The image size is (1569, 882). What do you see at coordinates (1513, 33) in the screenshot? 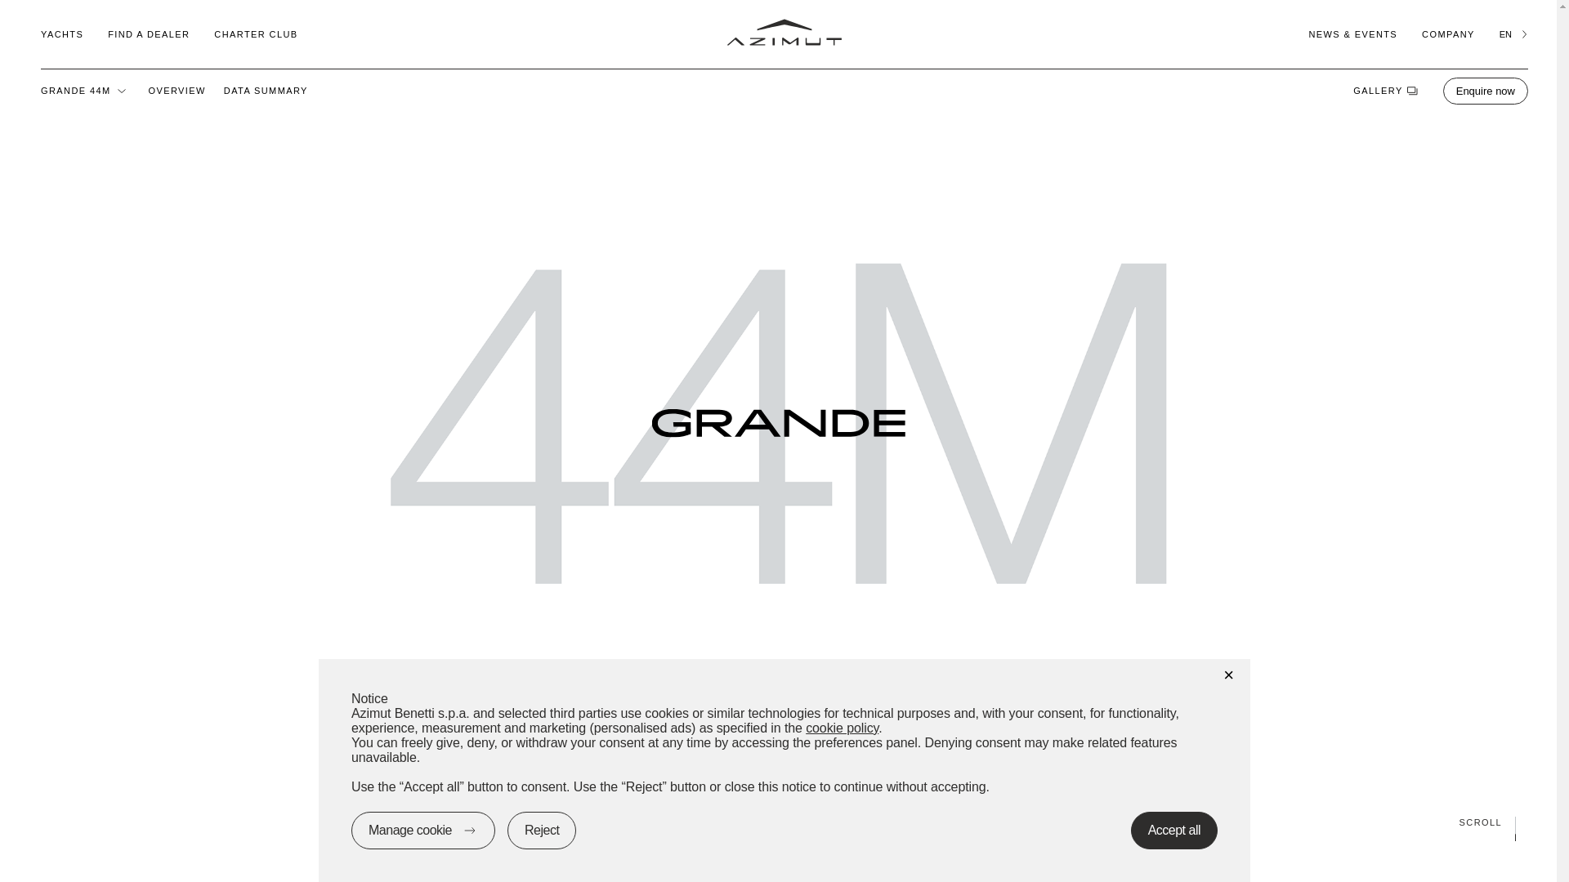
I see `EN` at bounding box center [1513, 33].